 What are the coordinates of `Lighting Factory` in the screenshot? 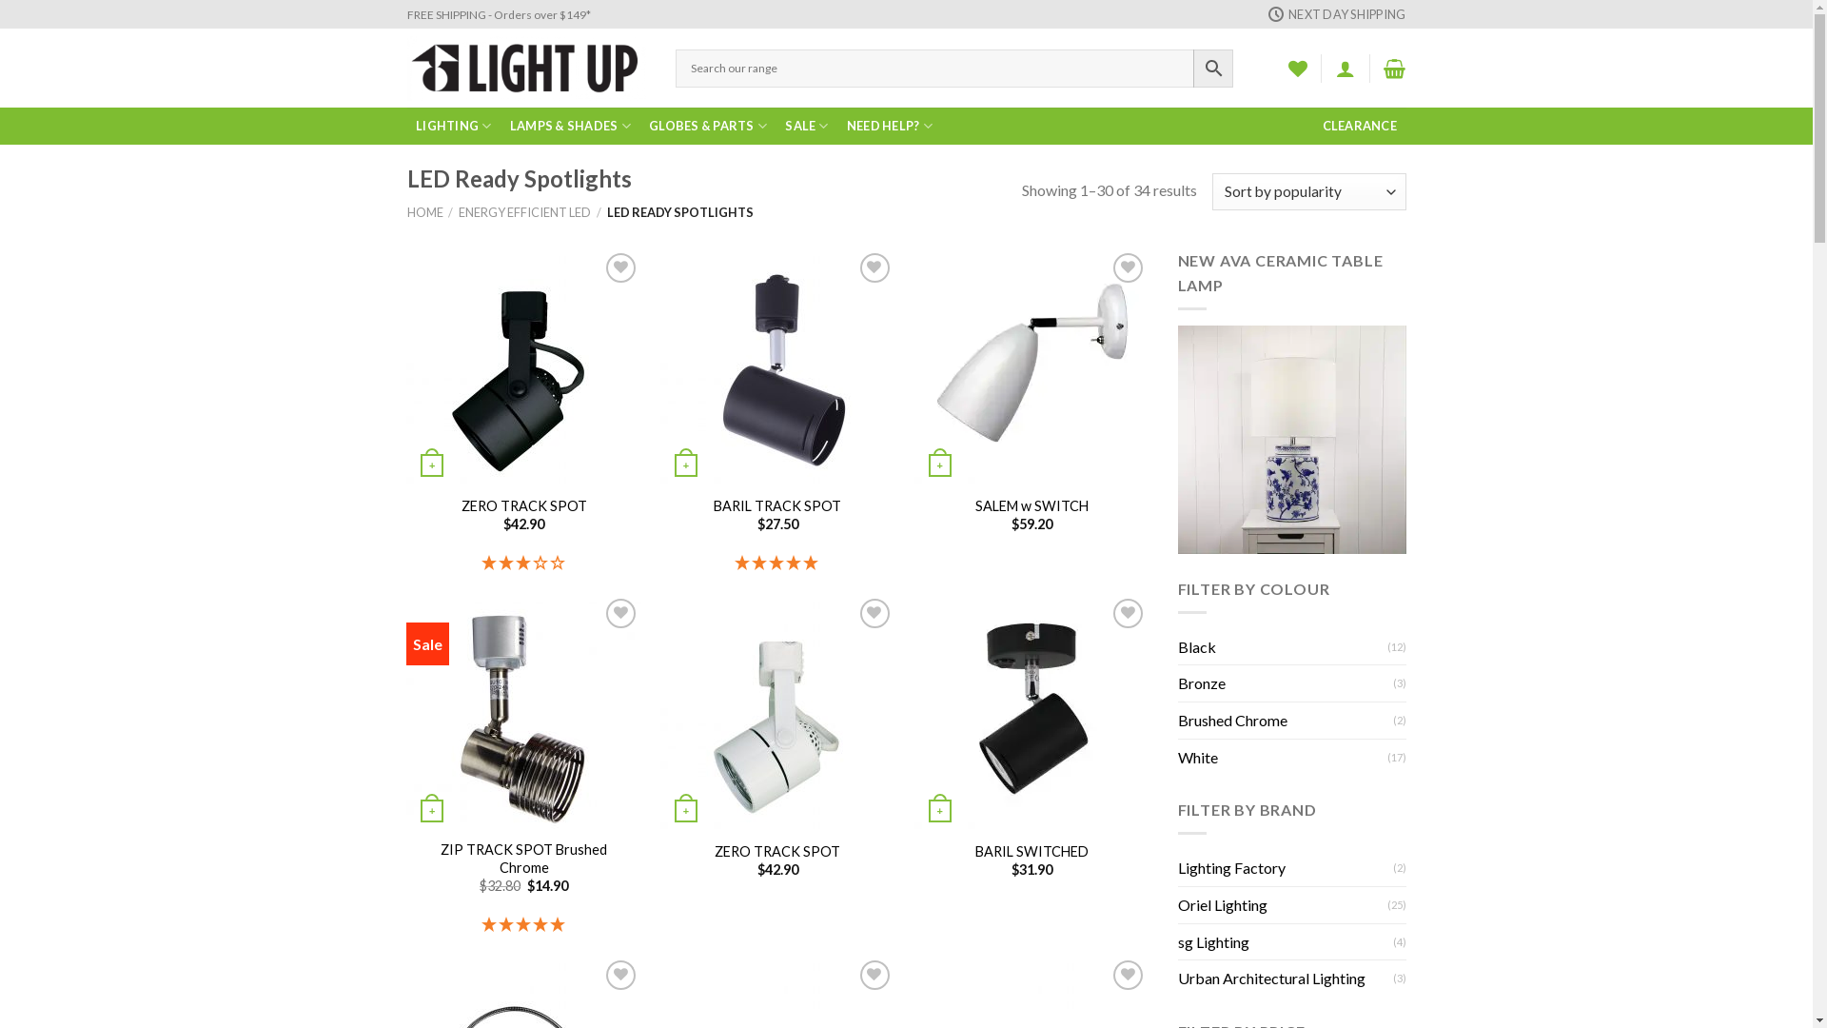 It's located at (1286, 868).